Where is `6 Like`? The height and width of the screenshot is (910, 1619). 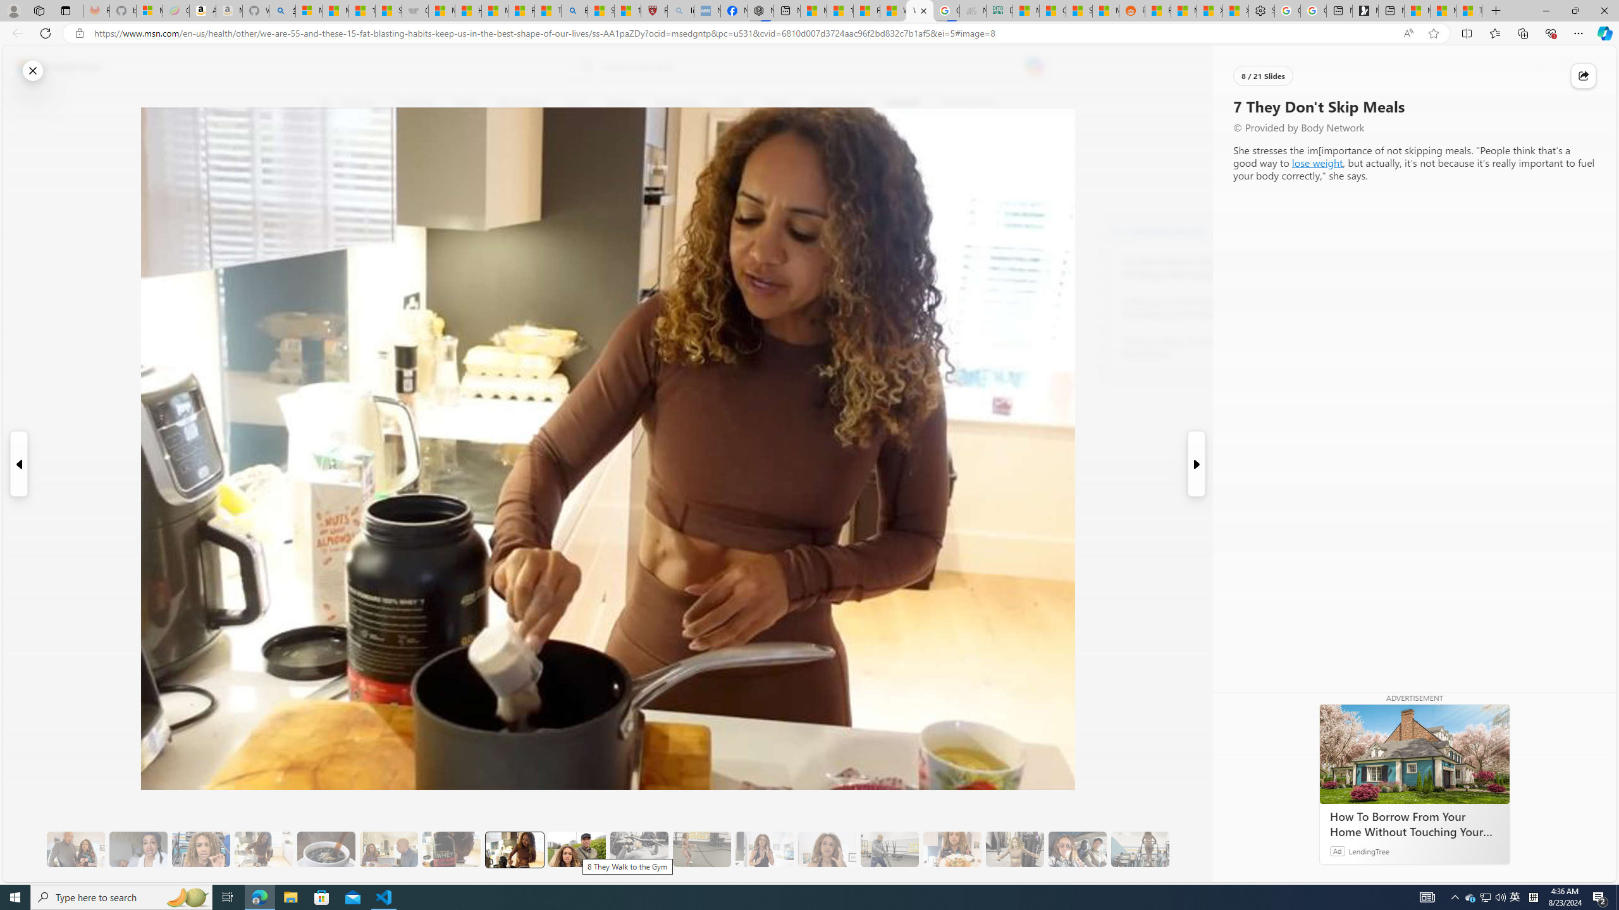
6 Like is located at coordinates (333, 154).